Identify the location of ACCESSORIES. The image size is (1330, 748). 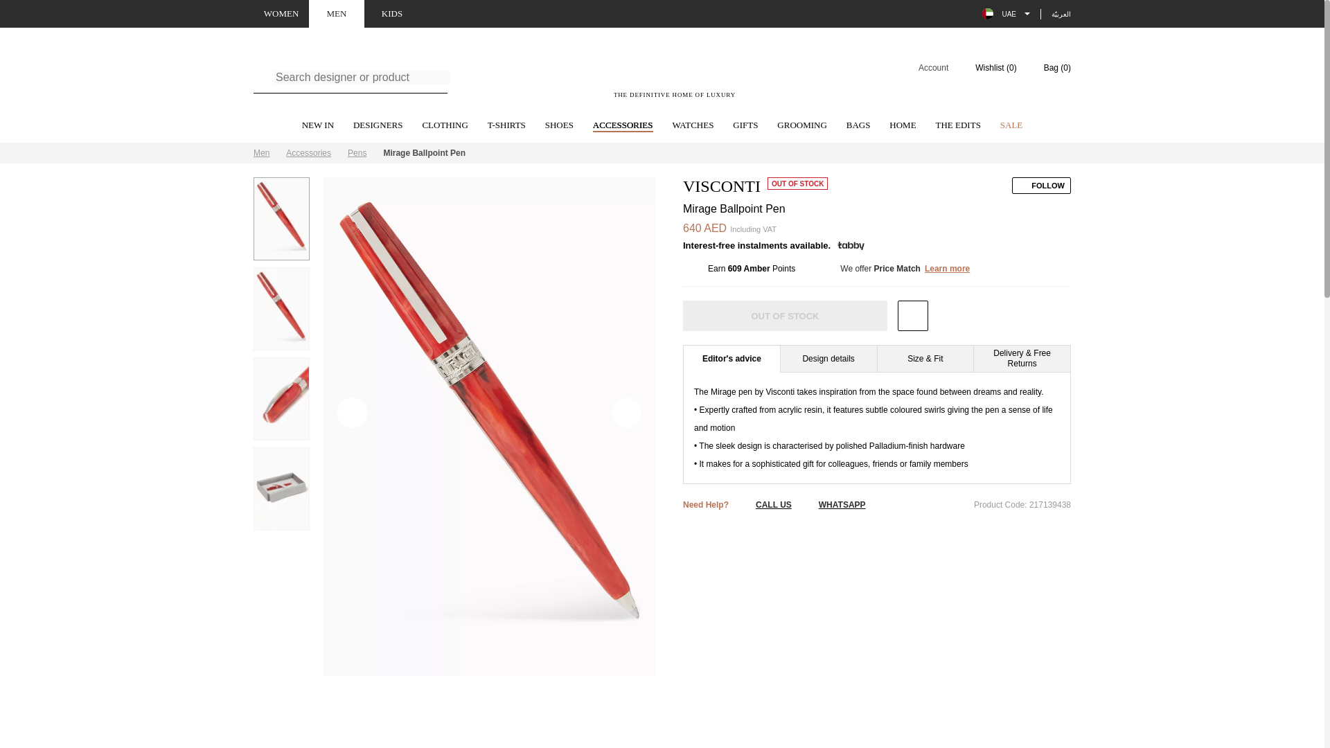
(317, 126).